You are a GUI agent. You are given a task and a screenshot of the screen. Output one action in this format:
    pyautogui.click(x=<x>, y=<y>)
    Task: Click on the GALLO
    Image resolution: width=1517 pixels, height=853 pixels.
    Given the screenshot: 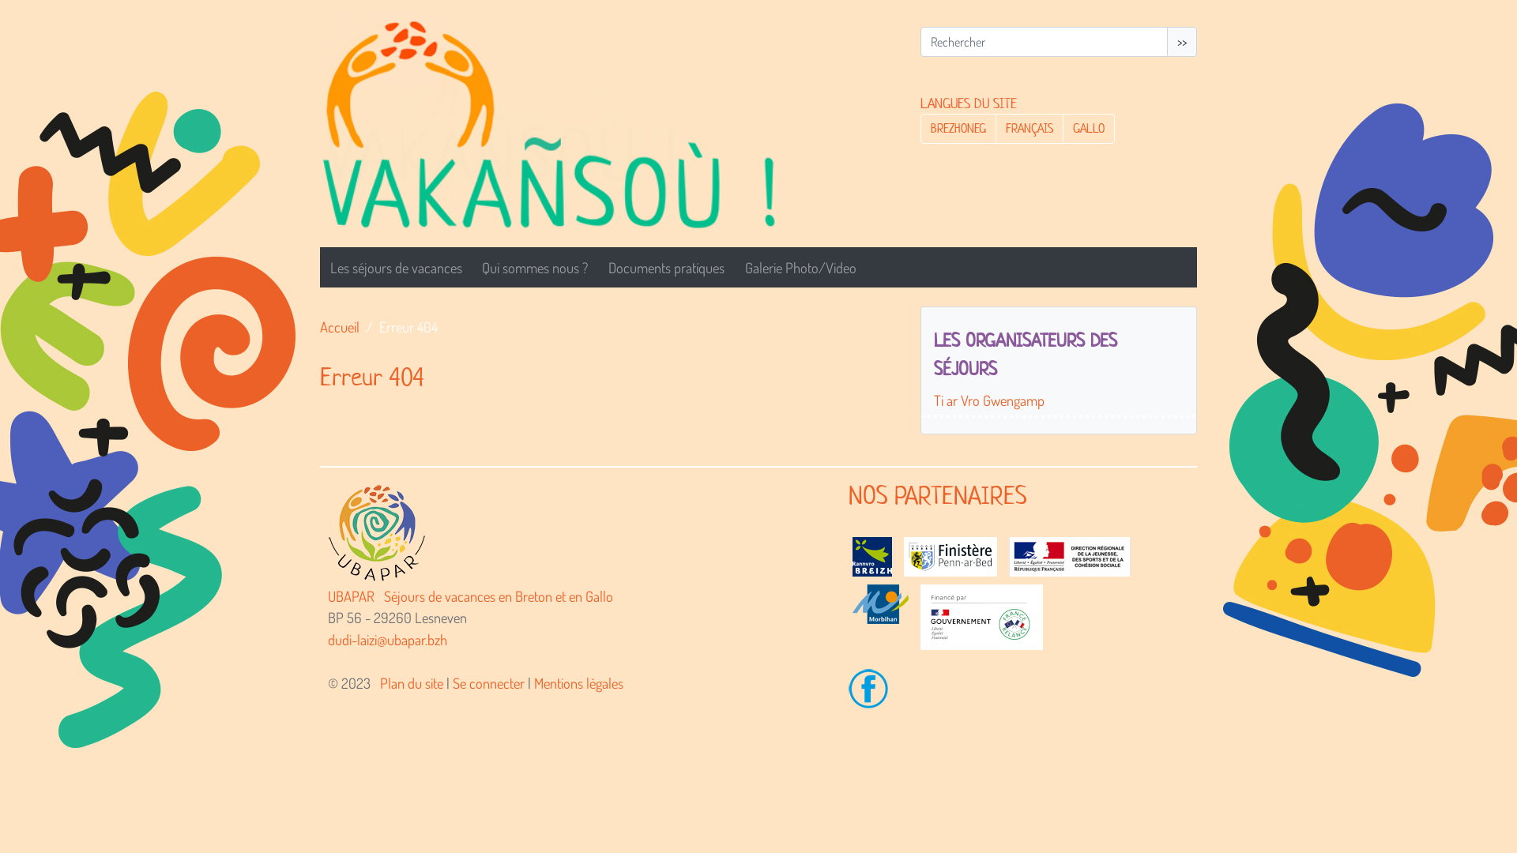 What is the action you would take?
    pyautogui.click(x=1089, y=128)
    